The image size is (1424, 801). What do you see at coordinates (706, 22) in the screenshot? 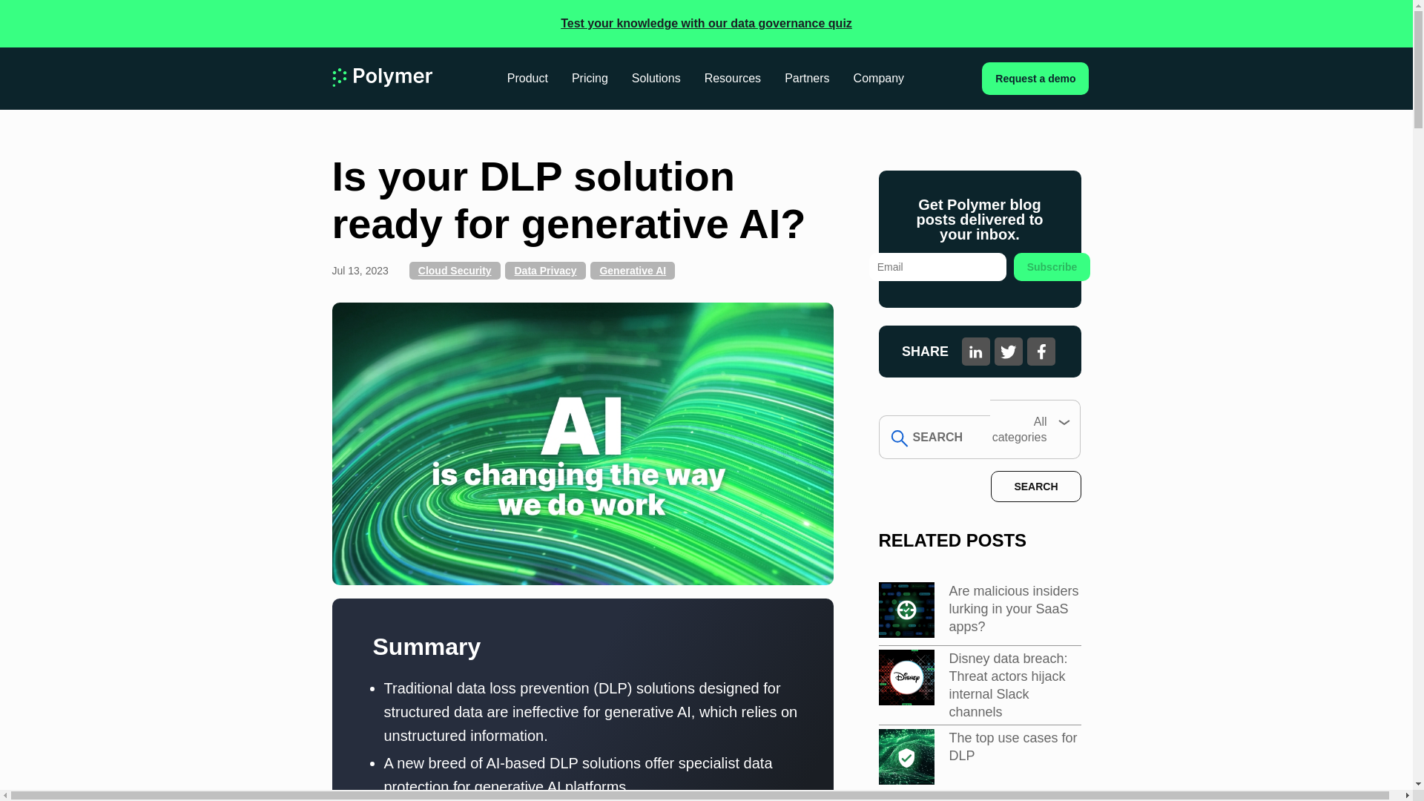
I see `Test your knowledge with our data governance quiz` at bounding box center [706, 22].